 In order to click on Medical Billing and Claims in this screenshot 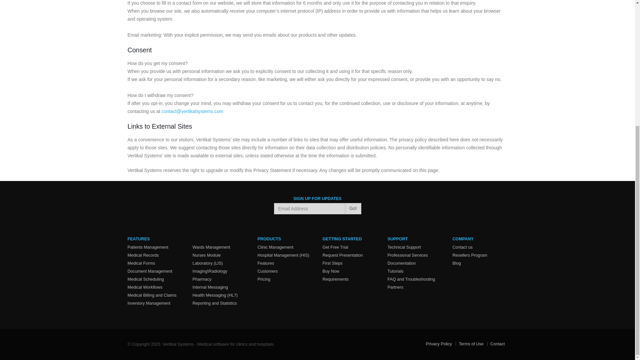, I will do `click(152, 295)`.